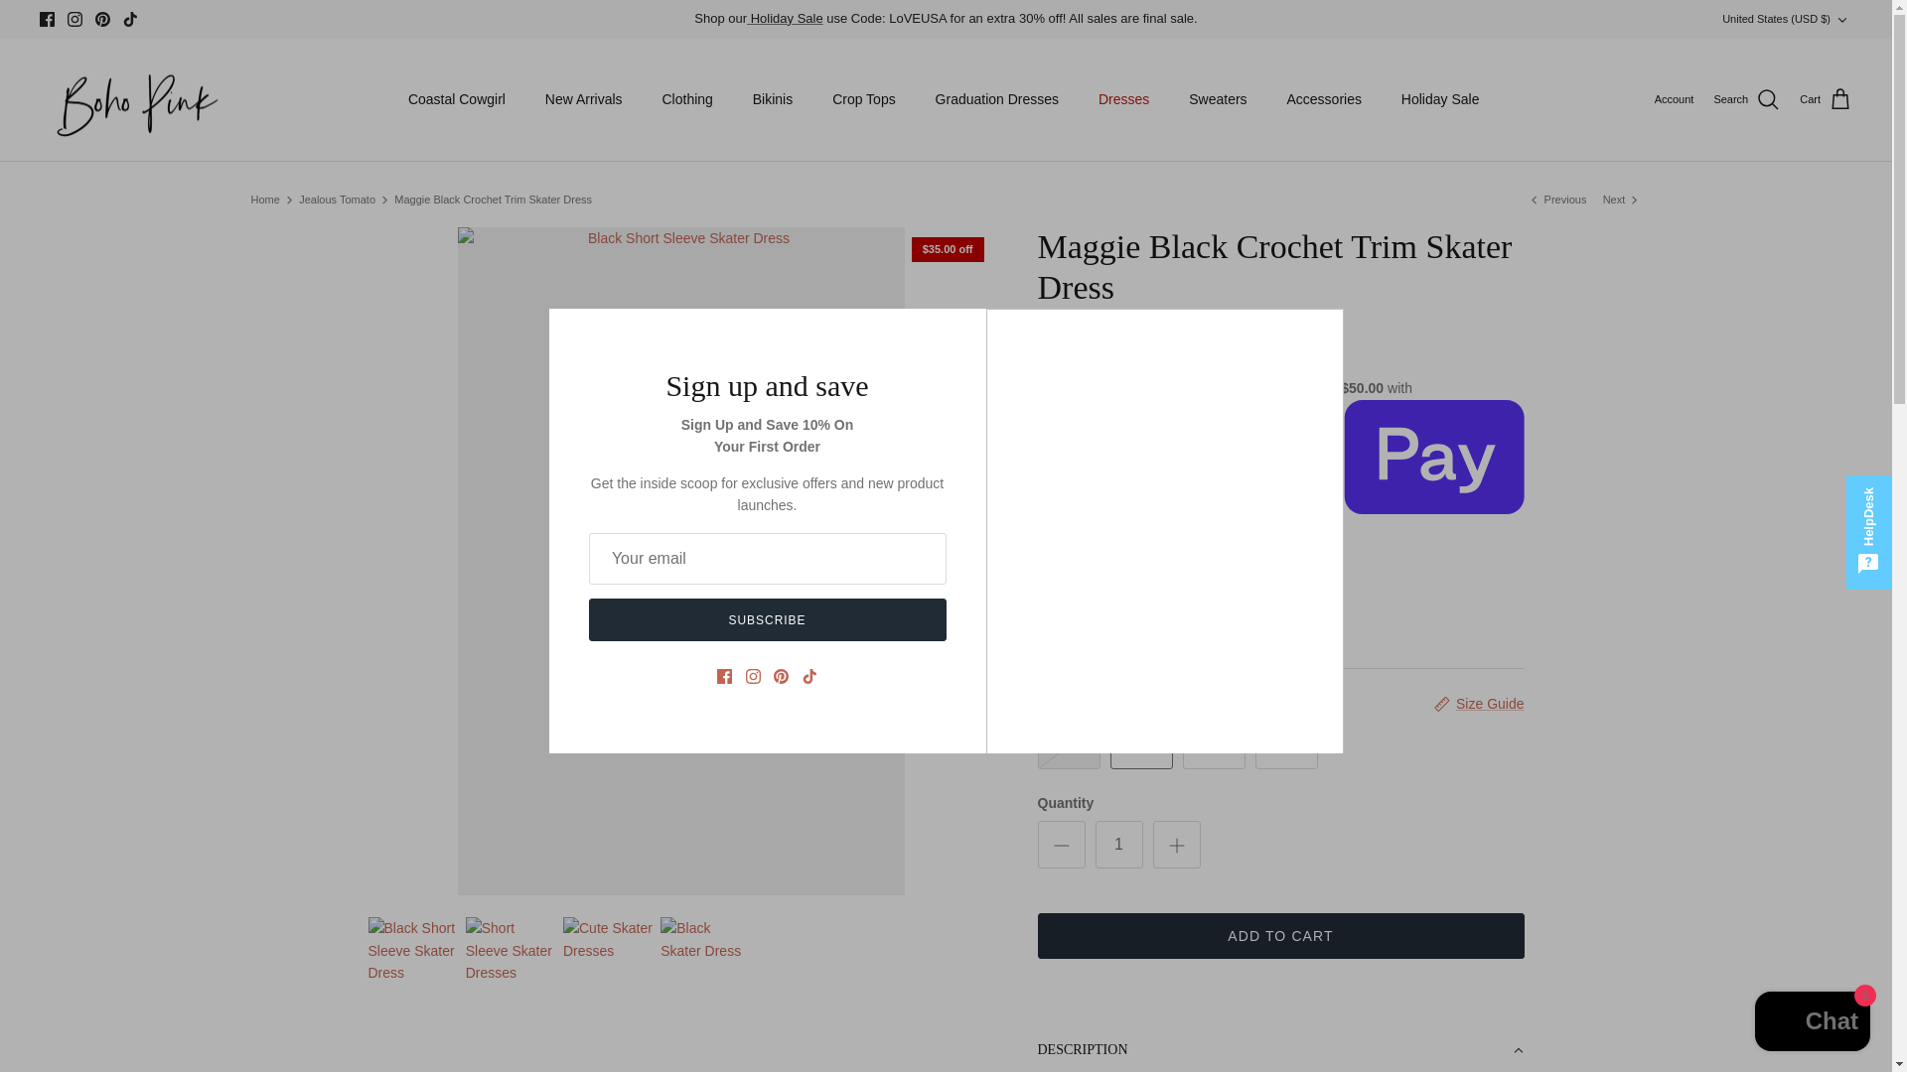  What do you see at coordinates (1118, 844) in the screenshot?
I see `1` at bounding box center [1118, 844].